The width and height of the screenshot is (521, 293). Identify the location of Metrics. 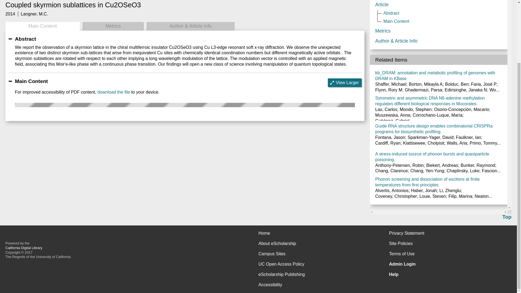
(113, 26).